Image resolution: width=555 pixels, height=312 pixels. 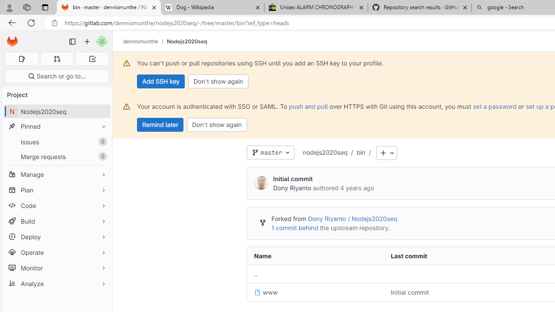 What do you see at coordinates (353, 219) in the screenshot?
I see `Dony Riyanto / Nodejs2020seq` at bounding box center [353, 219].